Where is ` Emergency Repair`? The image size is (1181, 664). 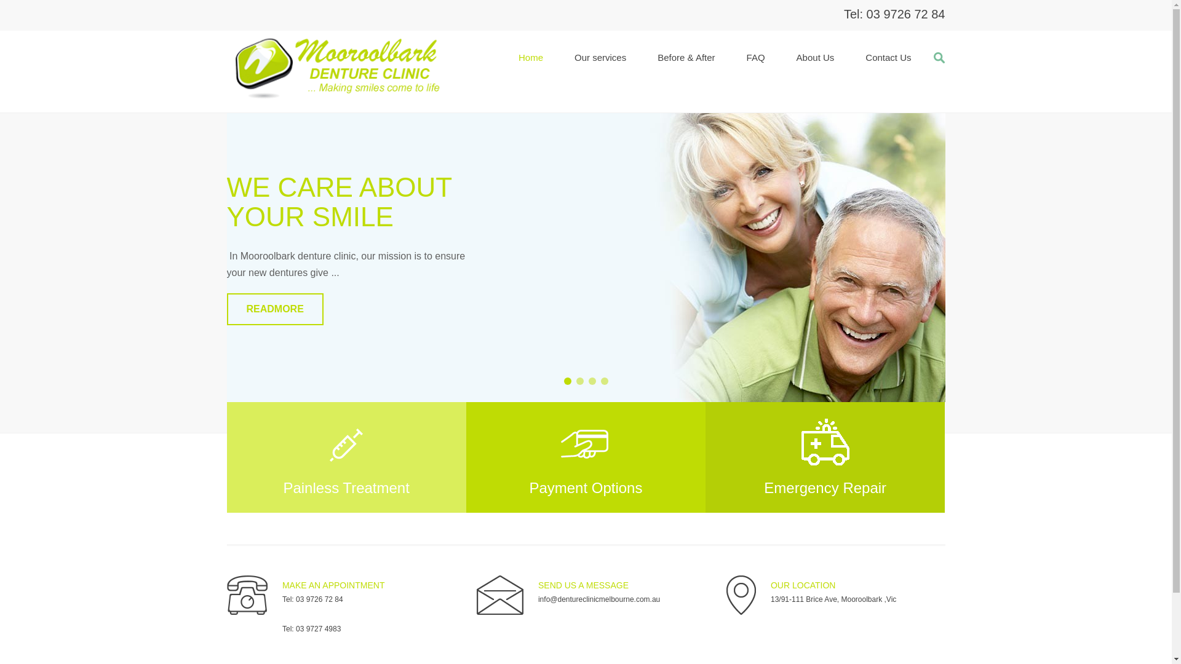
 Emergency Repair is located at coordinates (825, 457).